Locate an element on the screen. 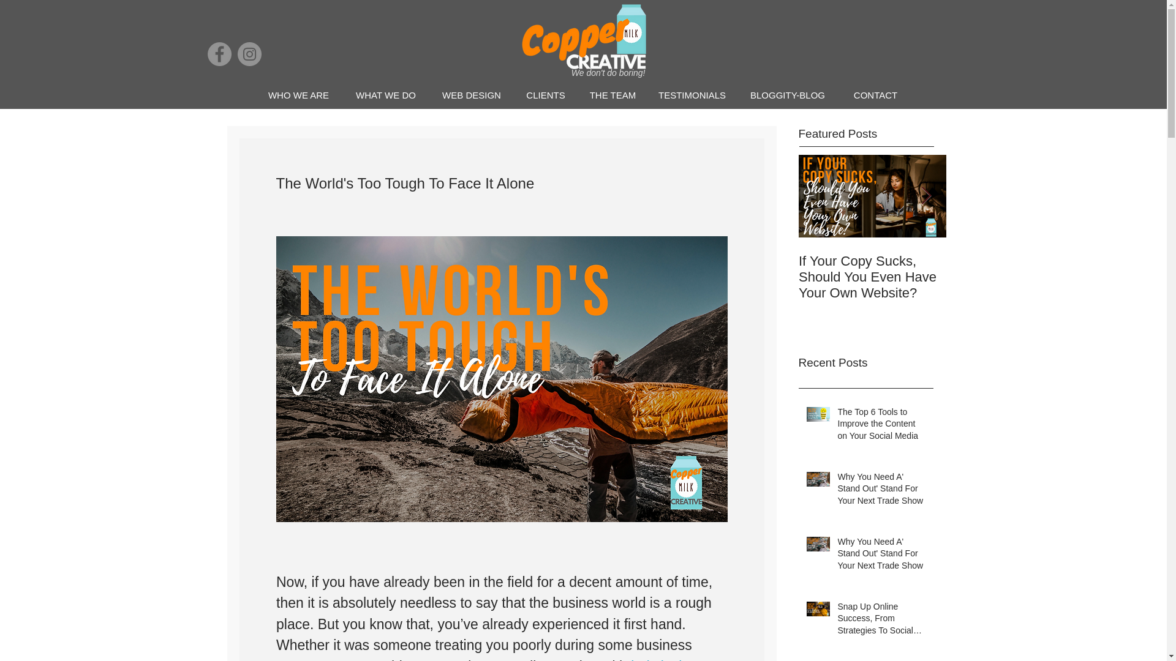  Why You Need A' Stand Out' Stand For Your Next Trade Show is located at coordinates (882, 492).